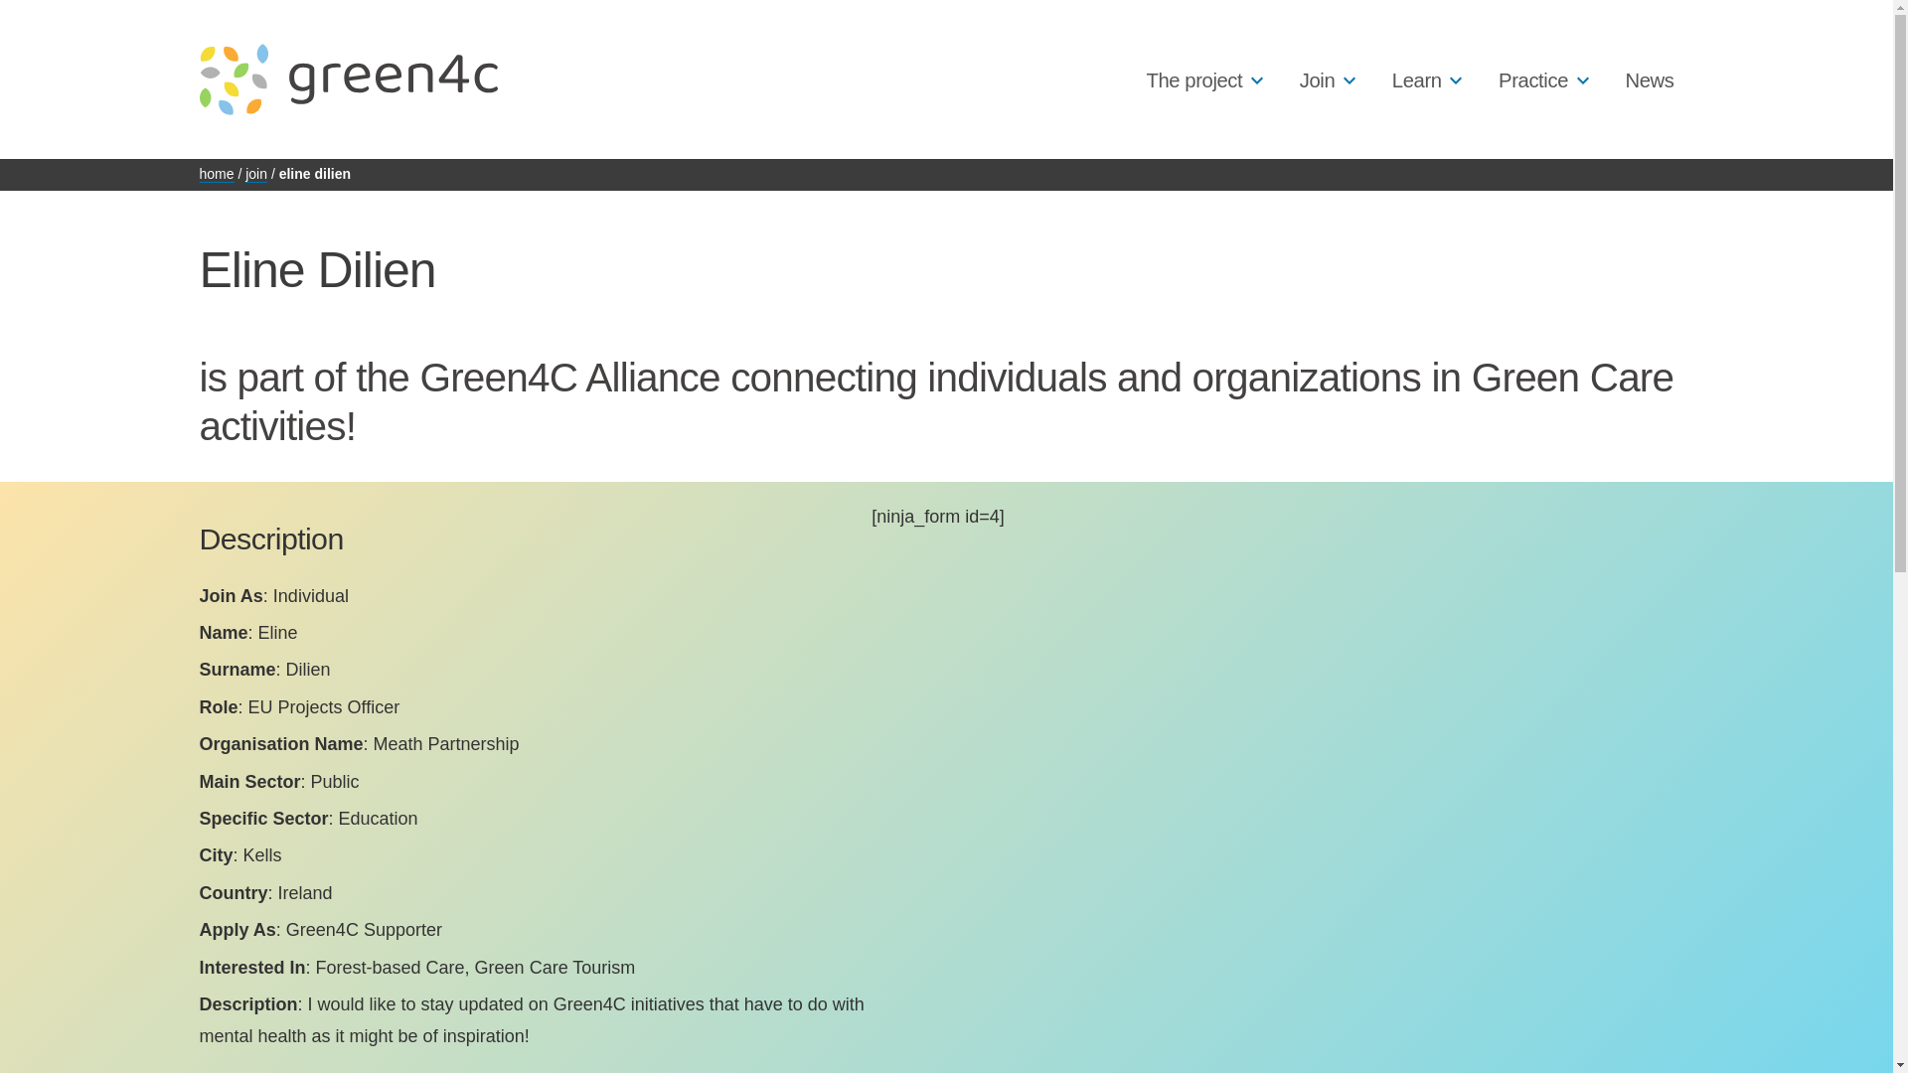 The image size is (1908, 1073). I want to click on Learn, so click(1417, 79).